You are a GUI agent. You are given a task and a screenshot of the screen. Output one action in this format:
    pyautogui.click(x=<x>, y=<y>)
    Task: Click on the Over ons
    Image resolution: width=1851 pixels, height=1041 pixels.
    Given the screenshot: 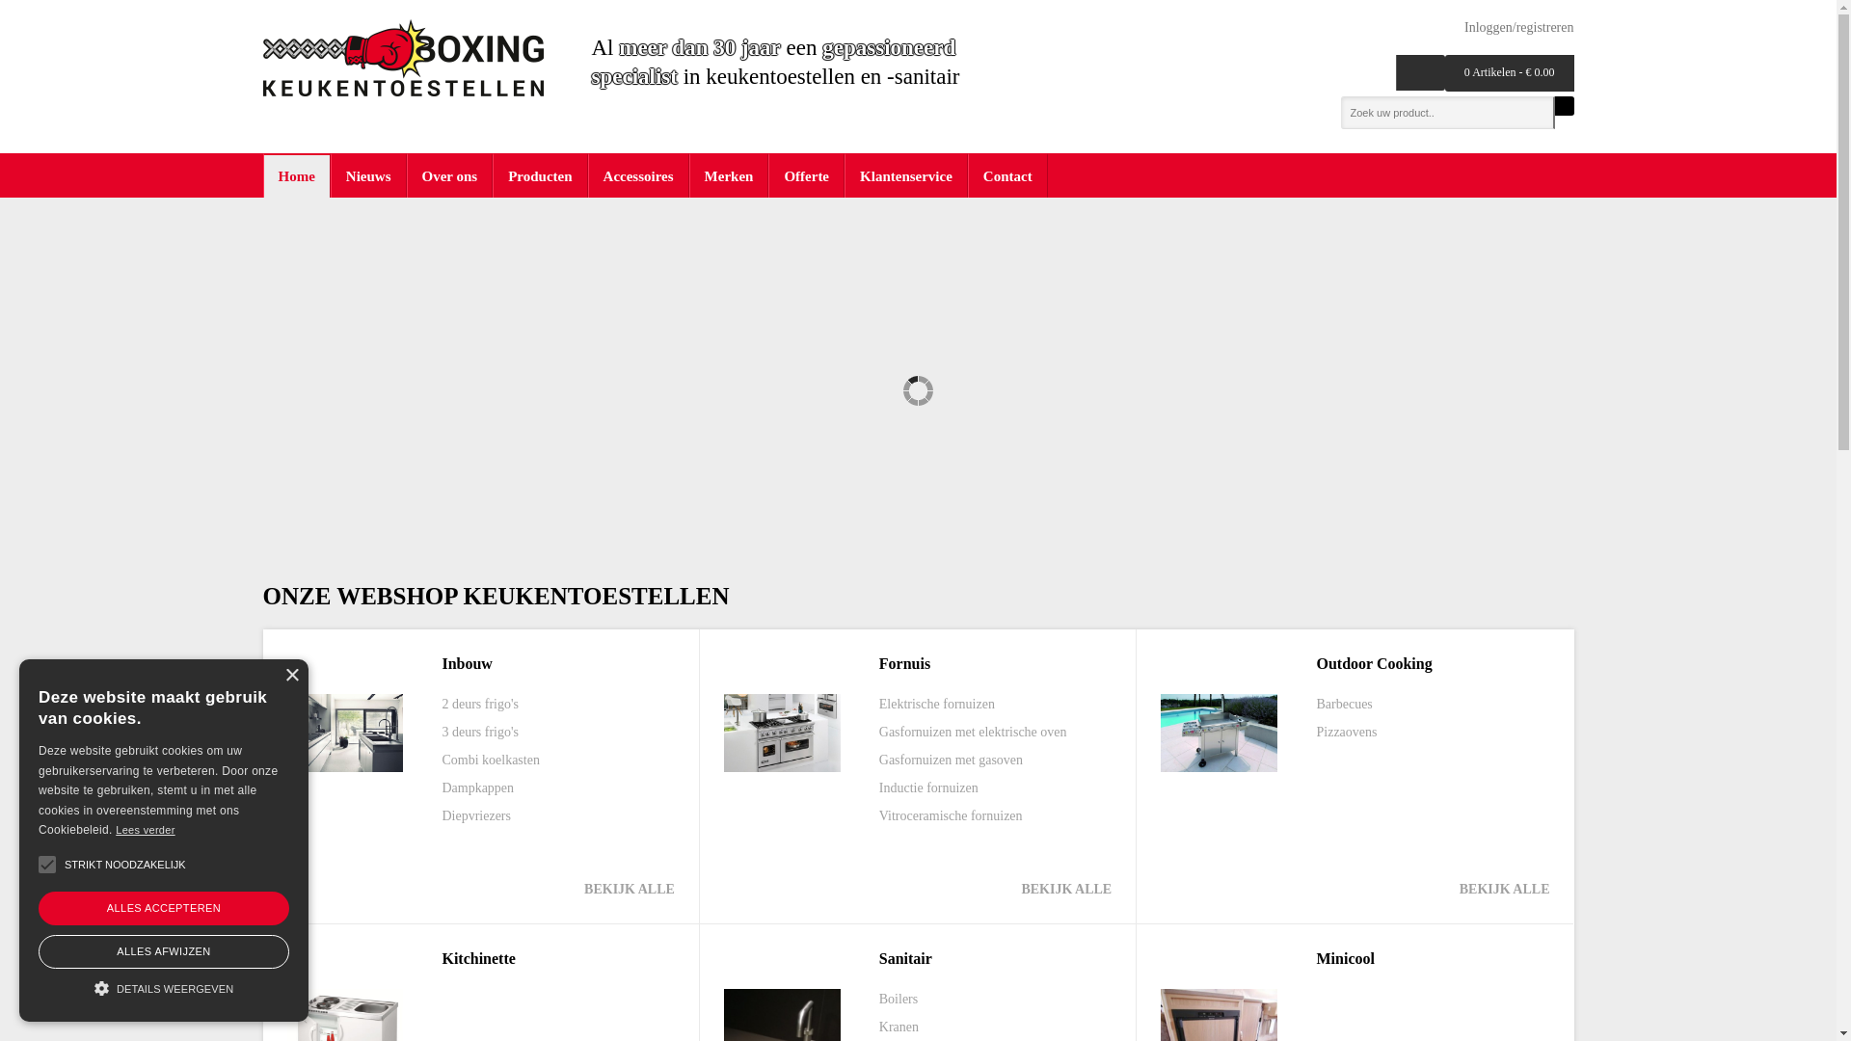 What is the action you would take?
    pyautogui.click(x=450, y=175)
    